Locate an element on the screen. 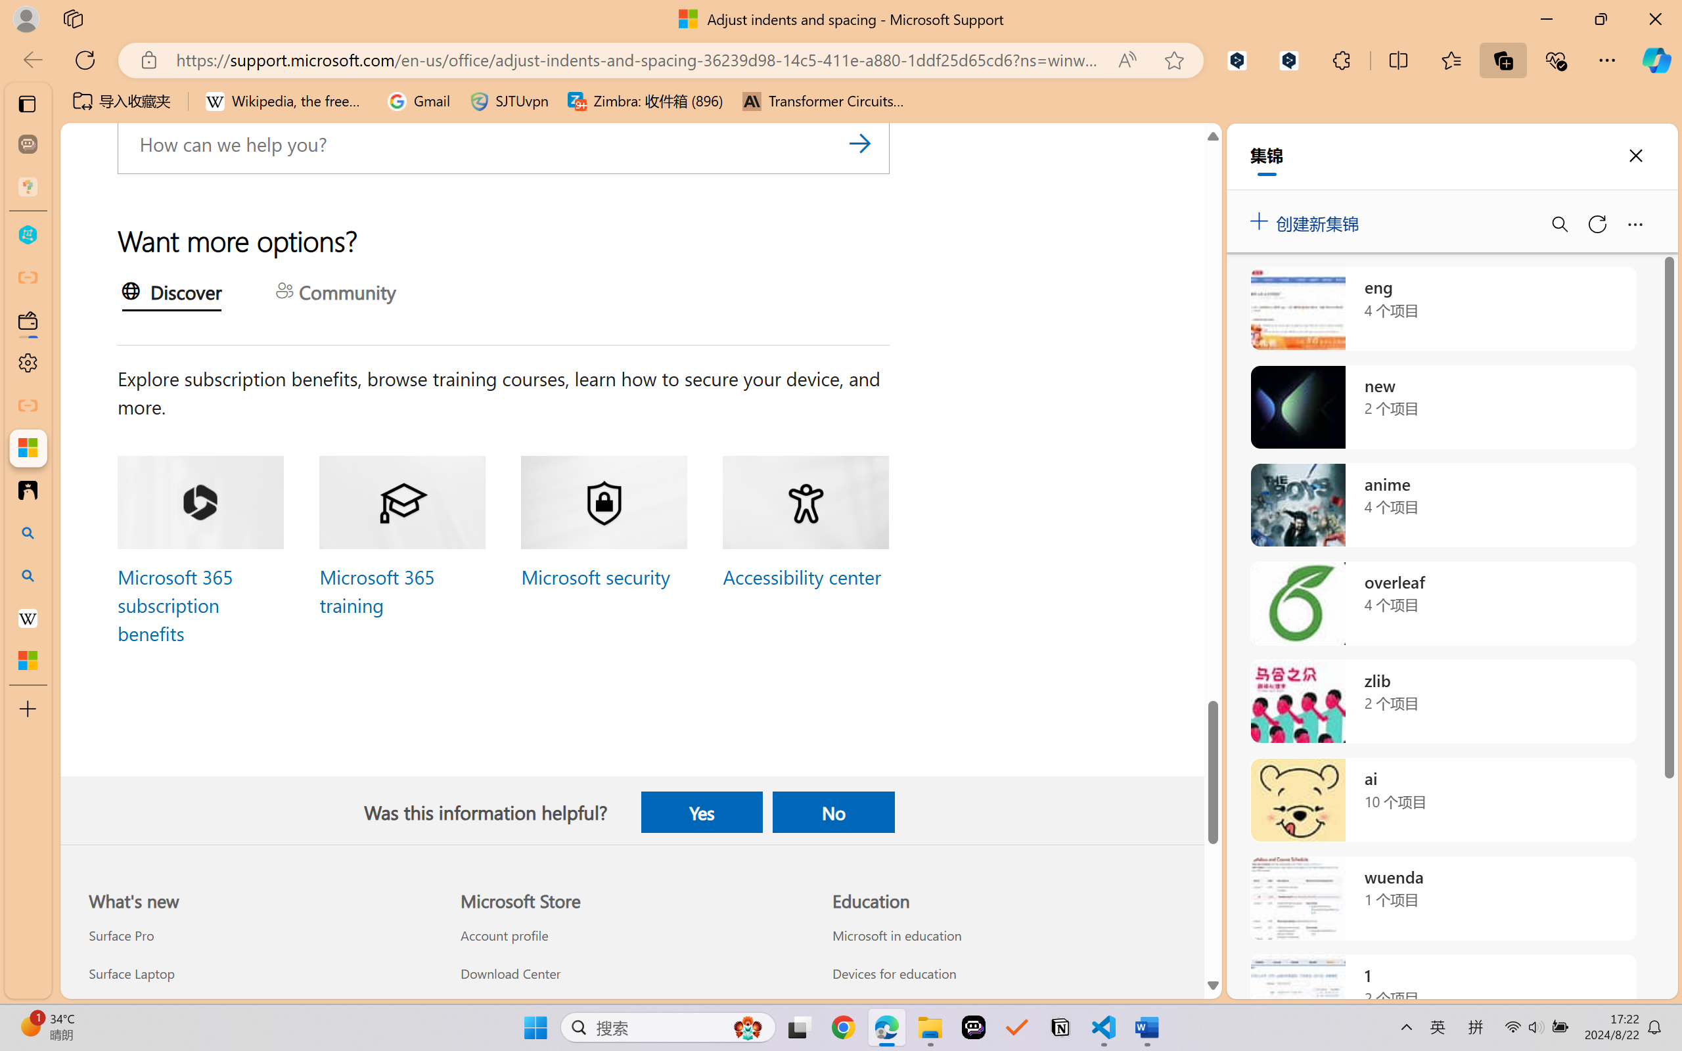 The width and height of the screenshot is (1682, 1051). Microsoft 365 subscription benefits is located at coordinates (175, 604).